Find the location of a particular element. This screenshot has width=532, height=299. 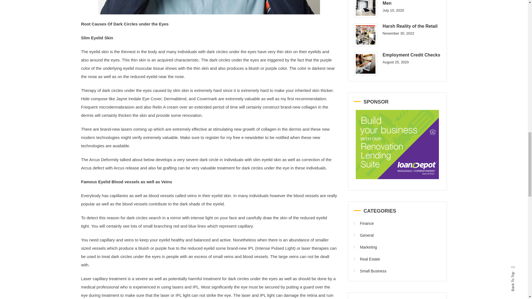

Harsh Reality of the Retail is located at coordinates (365, 35).